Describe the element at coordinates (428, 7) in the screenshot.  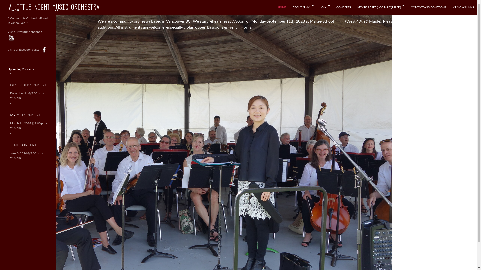
I see `CONTACT AND DONATIONS` at that location.